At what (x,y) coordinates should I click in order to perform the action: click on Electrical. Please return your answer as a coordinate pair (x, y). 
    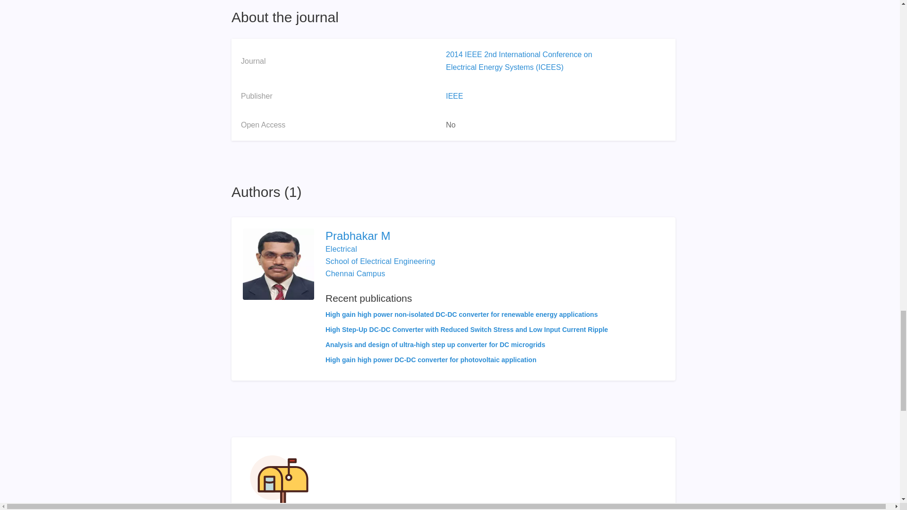
    Looking at the image, I should click on (341, 249).